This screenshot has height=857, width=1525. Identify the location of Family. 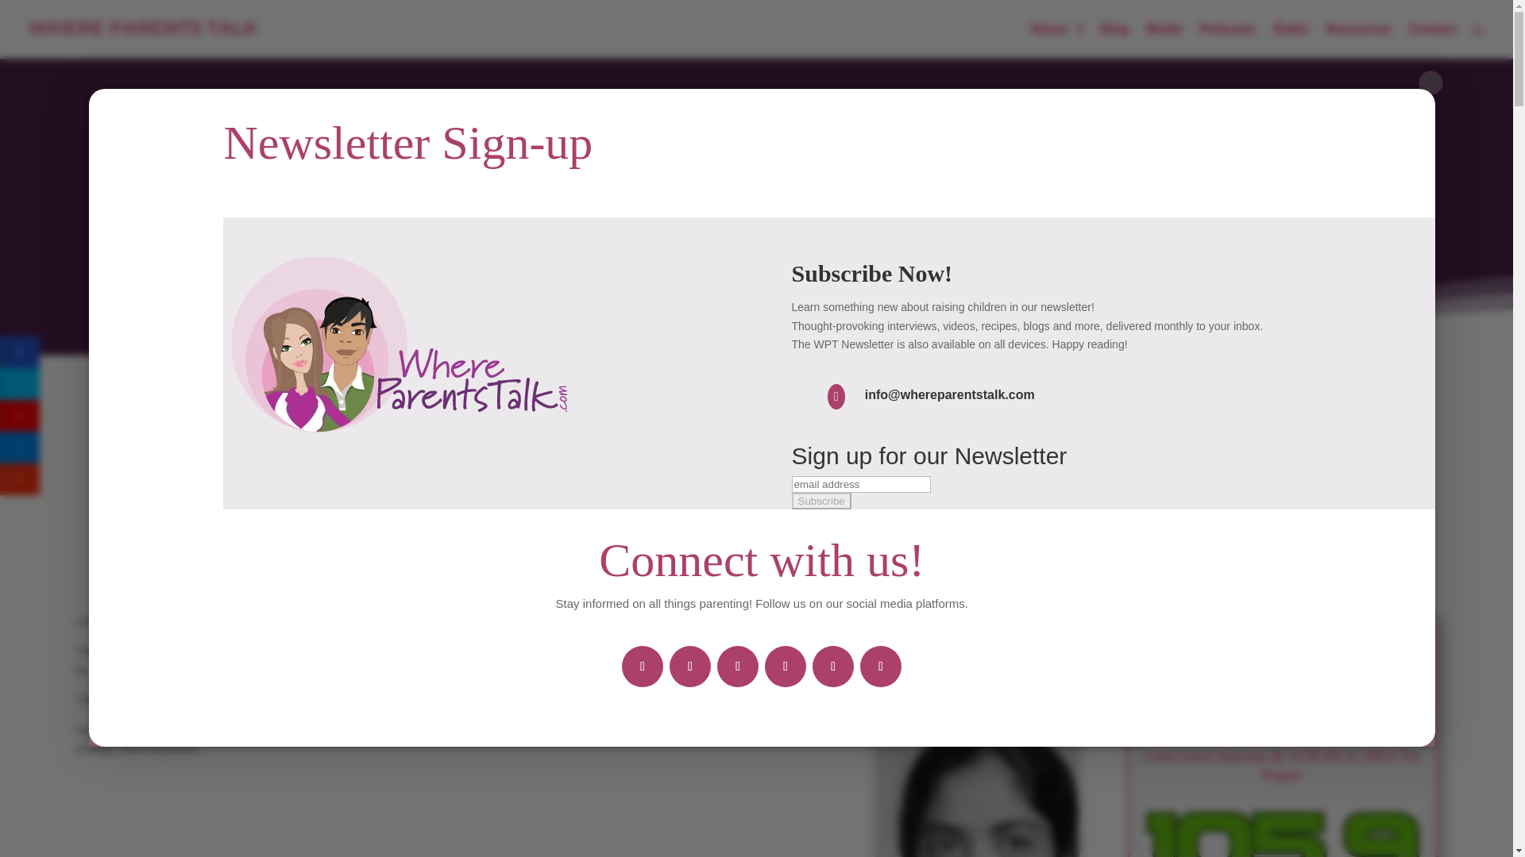
(1209, 521).